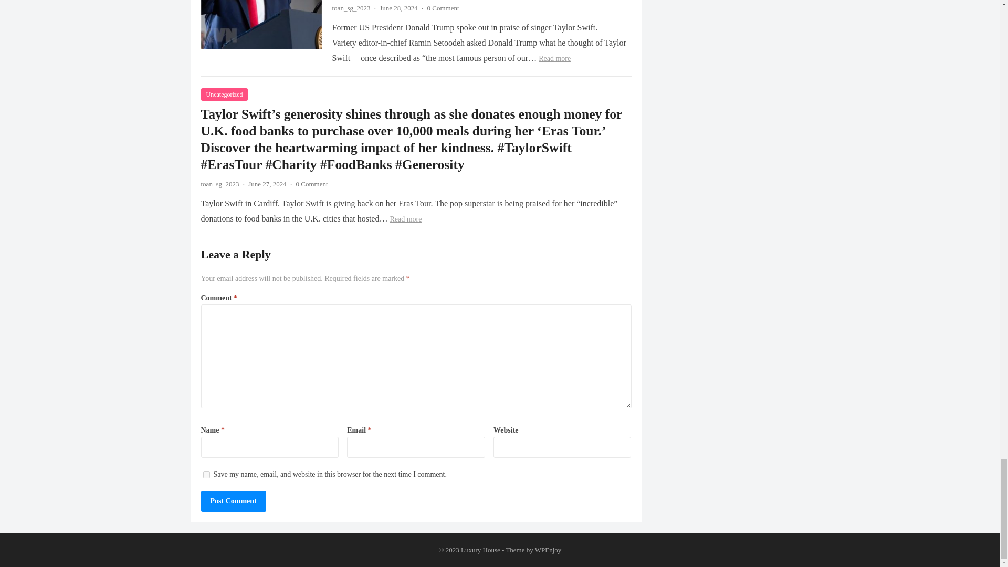  I want to click on Post Comment, so click(233, 501).